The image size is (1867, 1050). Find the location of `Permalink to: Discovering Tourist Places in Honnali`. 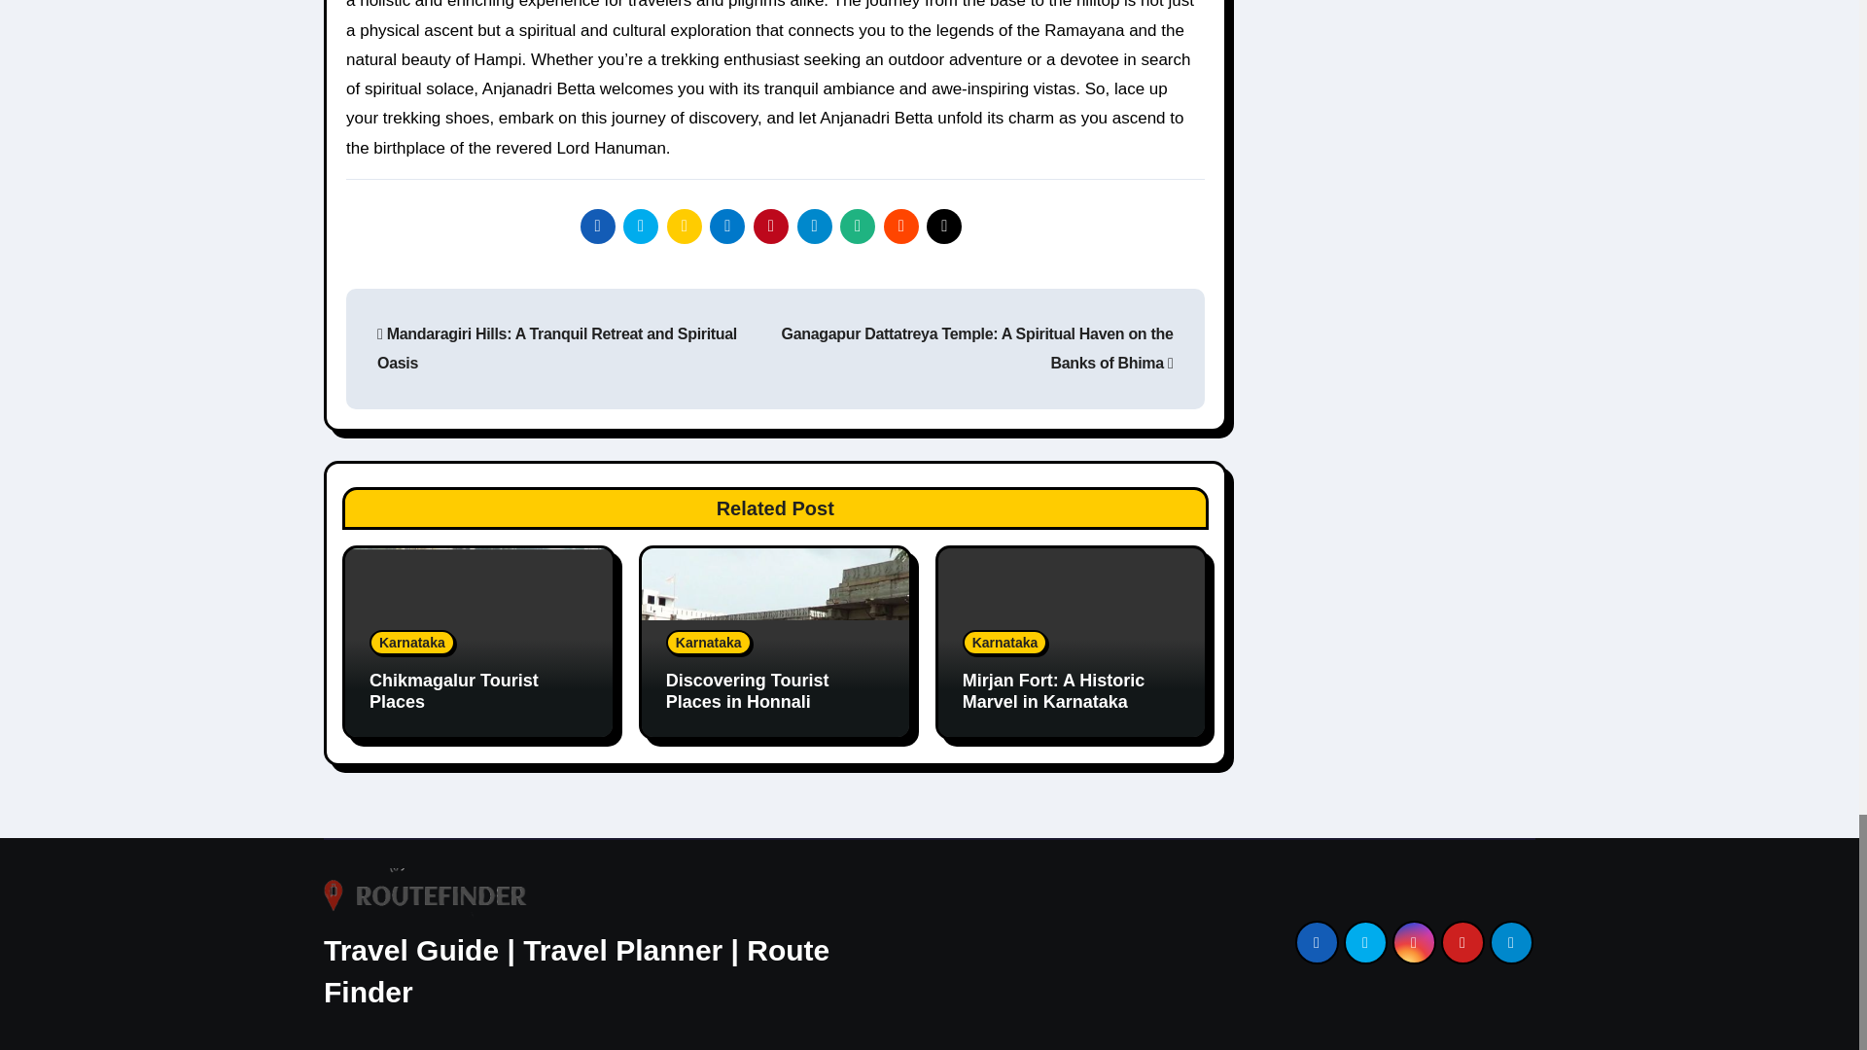

Permalink to: Discovering Tourist Places in Honnali is located at coordinates (747, 691).